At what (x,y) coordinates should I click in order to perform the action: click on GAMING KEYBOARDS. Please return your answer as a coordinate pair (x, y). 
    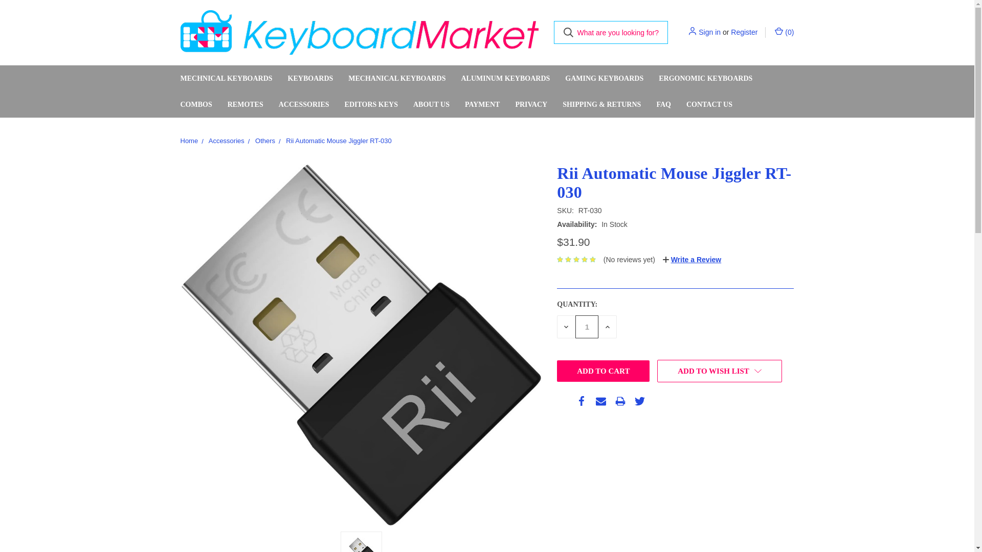
    Looking at the image, I should click on (604, 79).